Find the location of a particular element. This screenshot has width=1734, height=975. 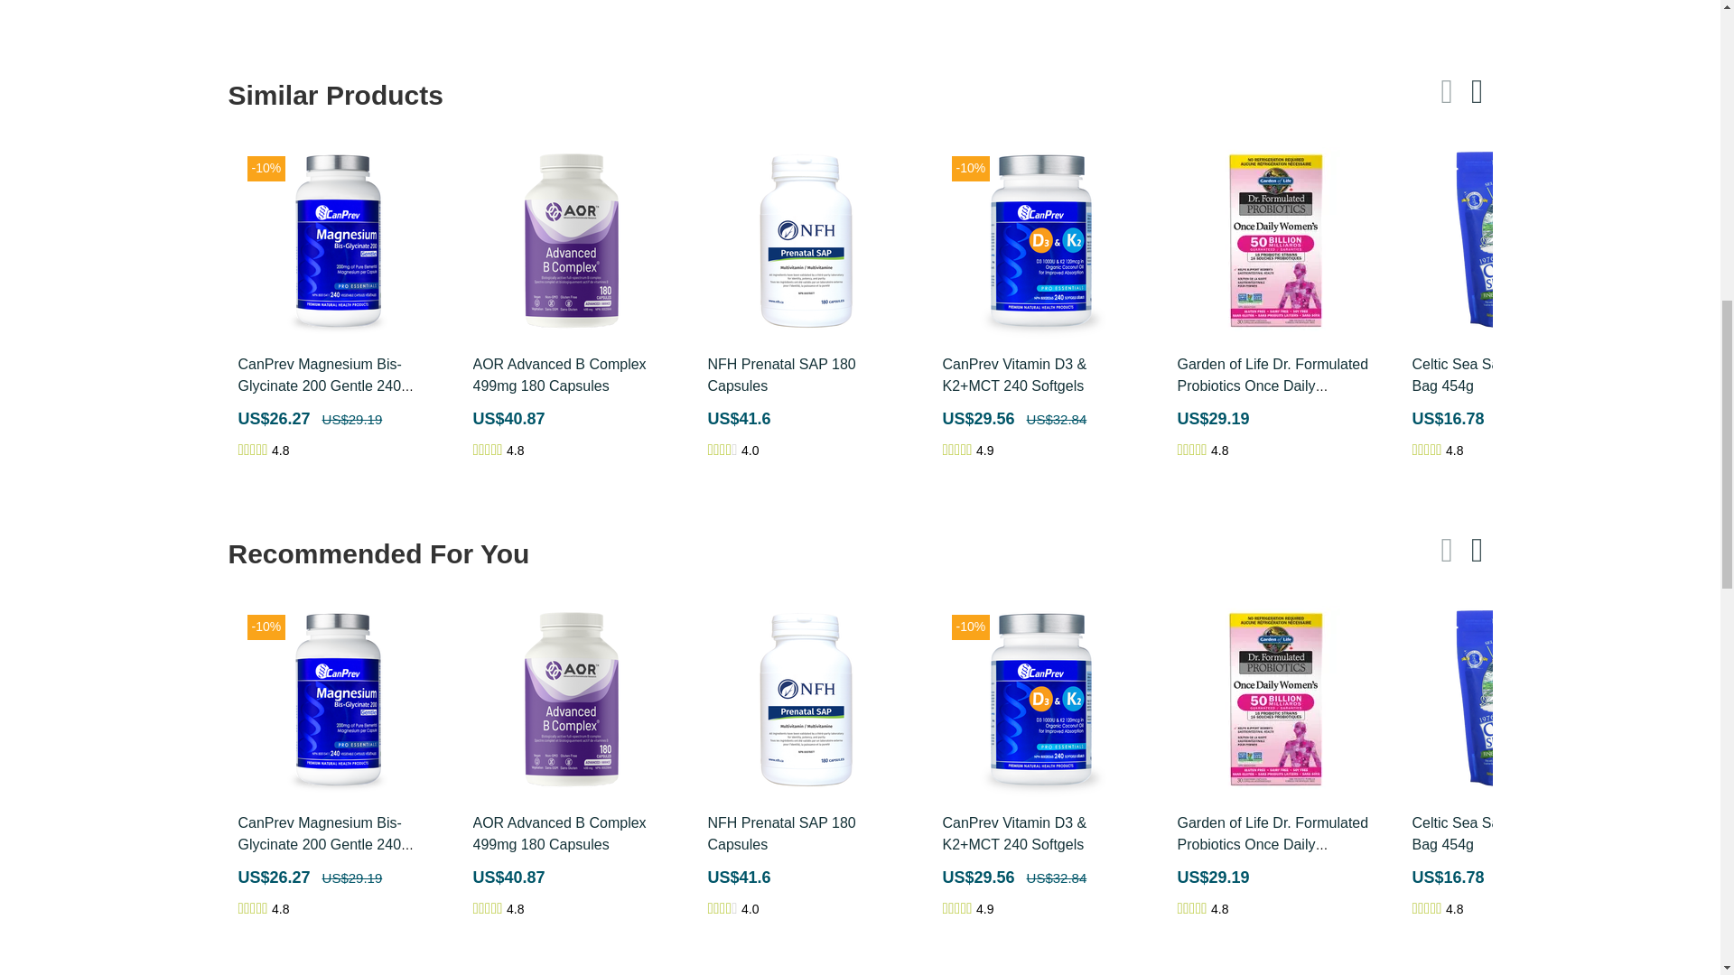

4.8 is located at coordinates (489, 450).